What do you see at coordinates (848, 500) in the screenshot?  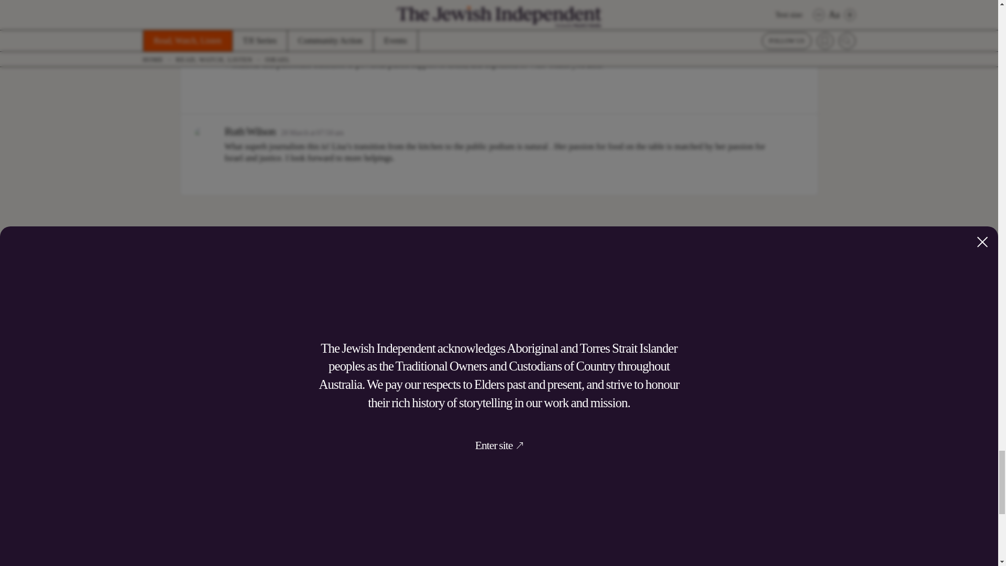 I see `Add to your saved articles` at bounding box center [848, 500].